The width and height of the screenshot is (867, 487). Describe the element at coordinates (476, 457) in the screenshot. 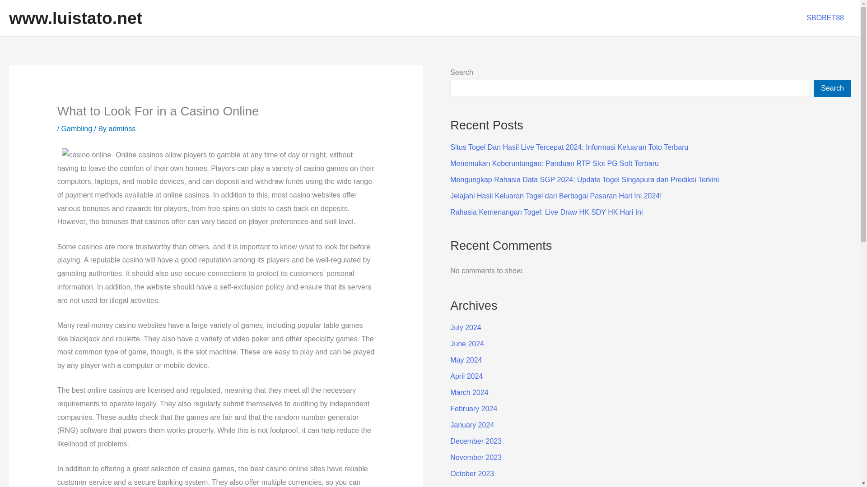

I see `November 2023` at that location.